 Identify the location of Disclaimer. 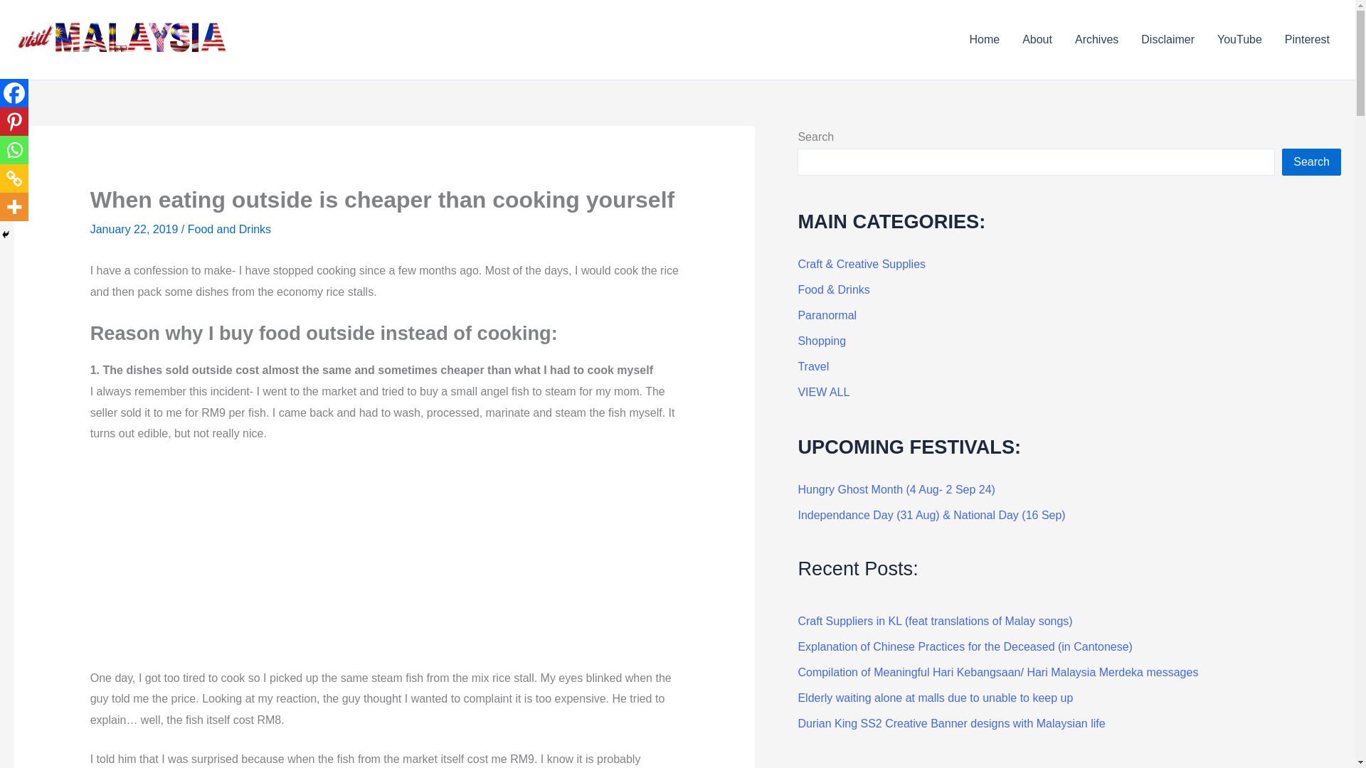
(1168, 40).